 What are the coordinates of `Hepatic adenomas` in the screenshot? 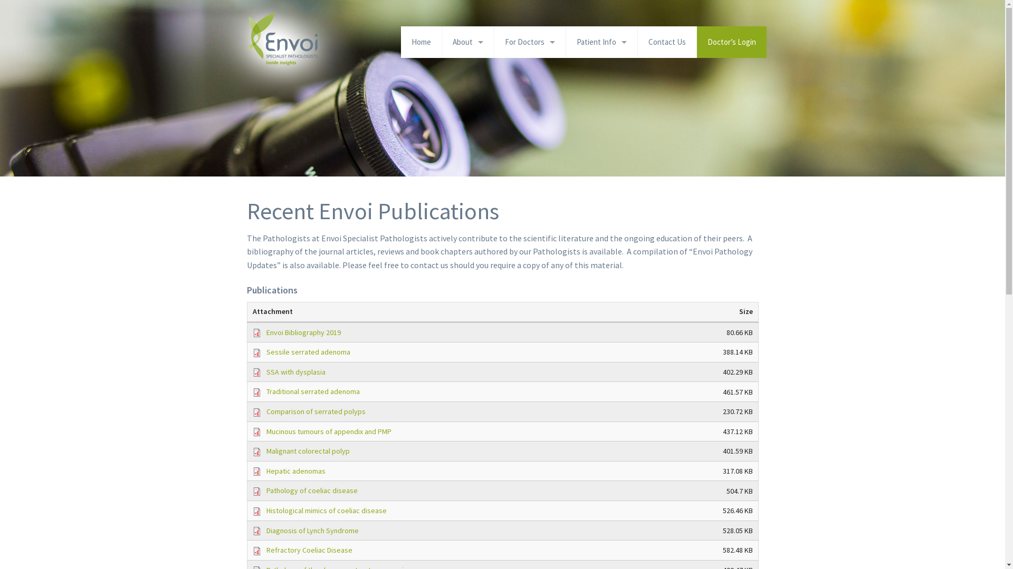 It's located at (295, 471).